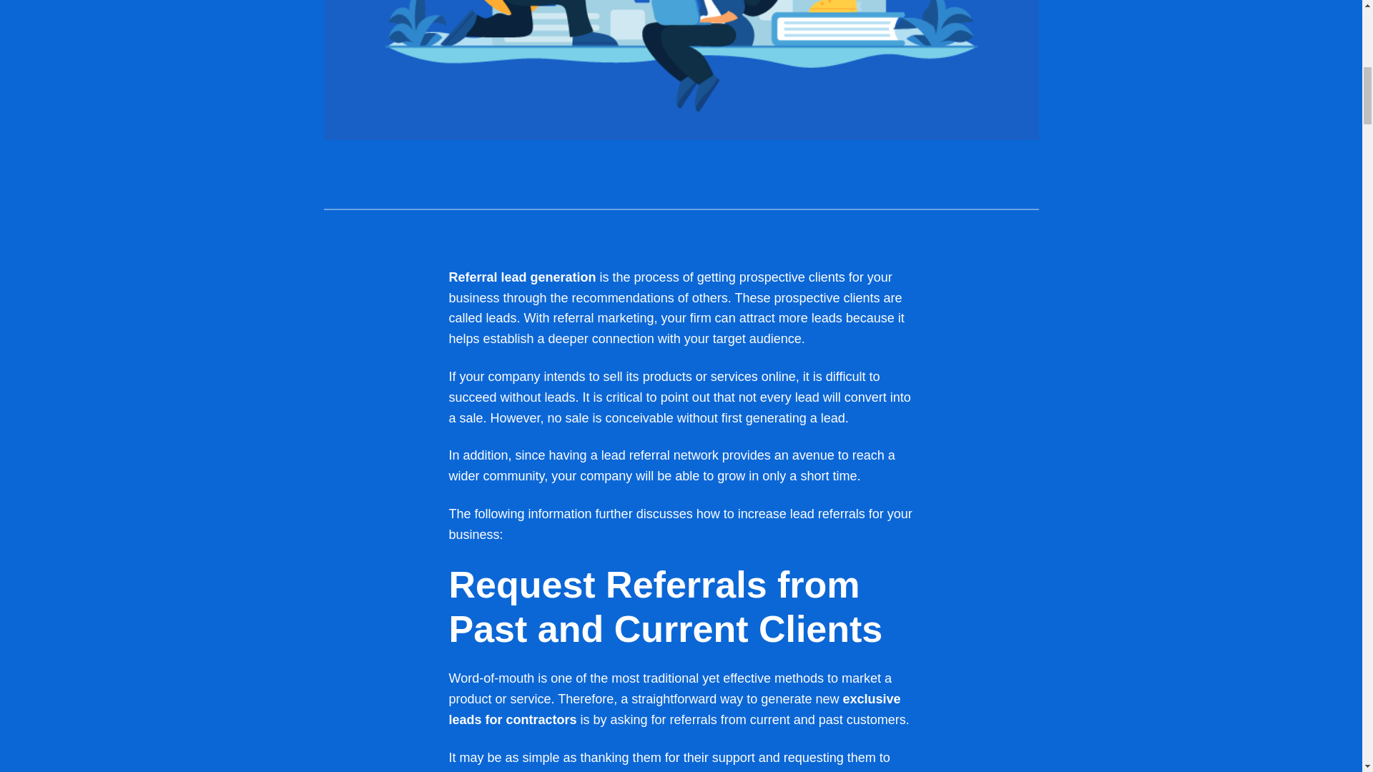  Describe the element at coordinates (674, 709) in the screenshot. I see `exclusive leads for contractors` at that location.